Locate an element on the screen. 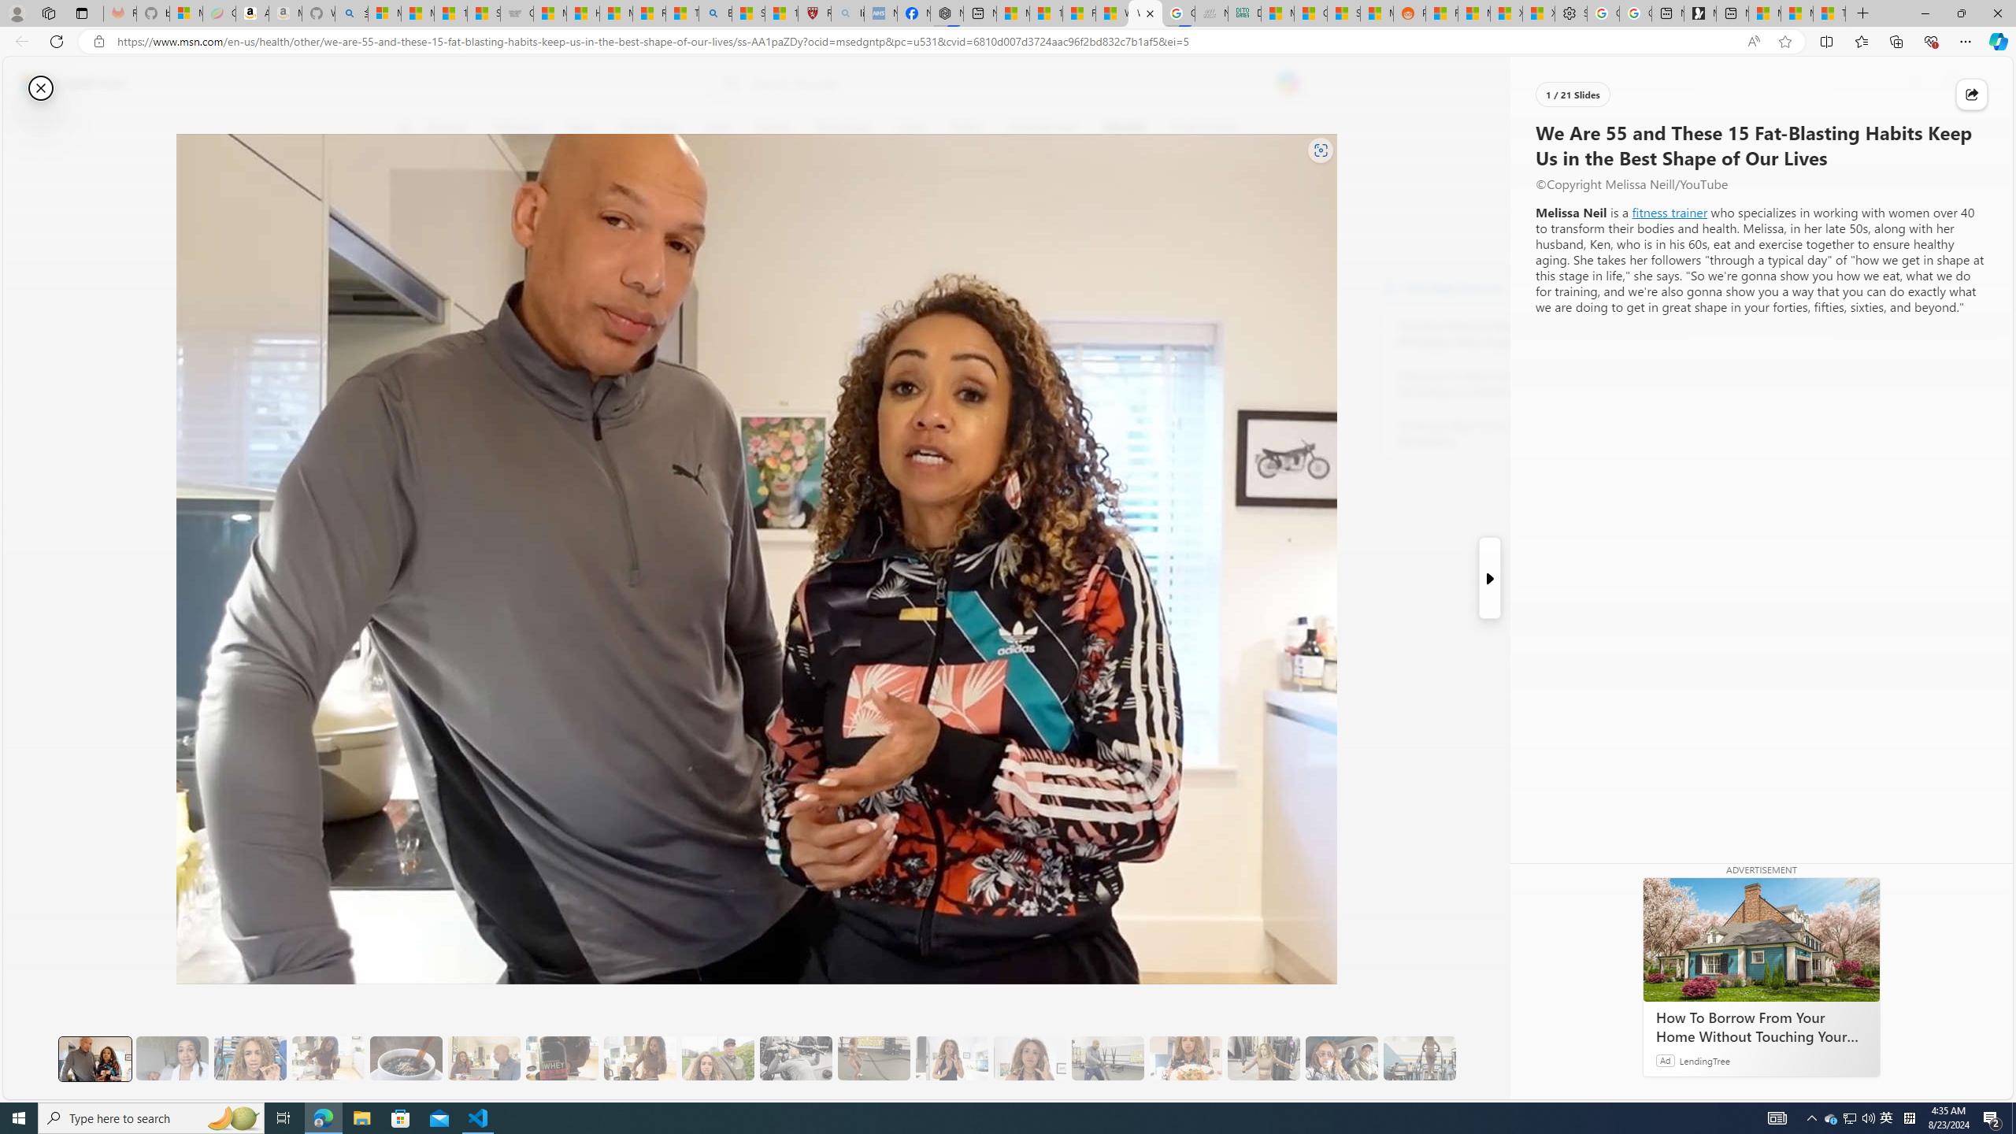  Follow is located at coordinates (717, 203).